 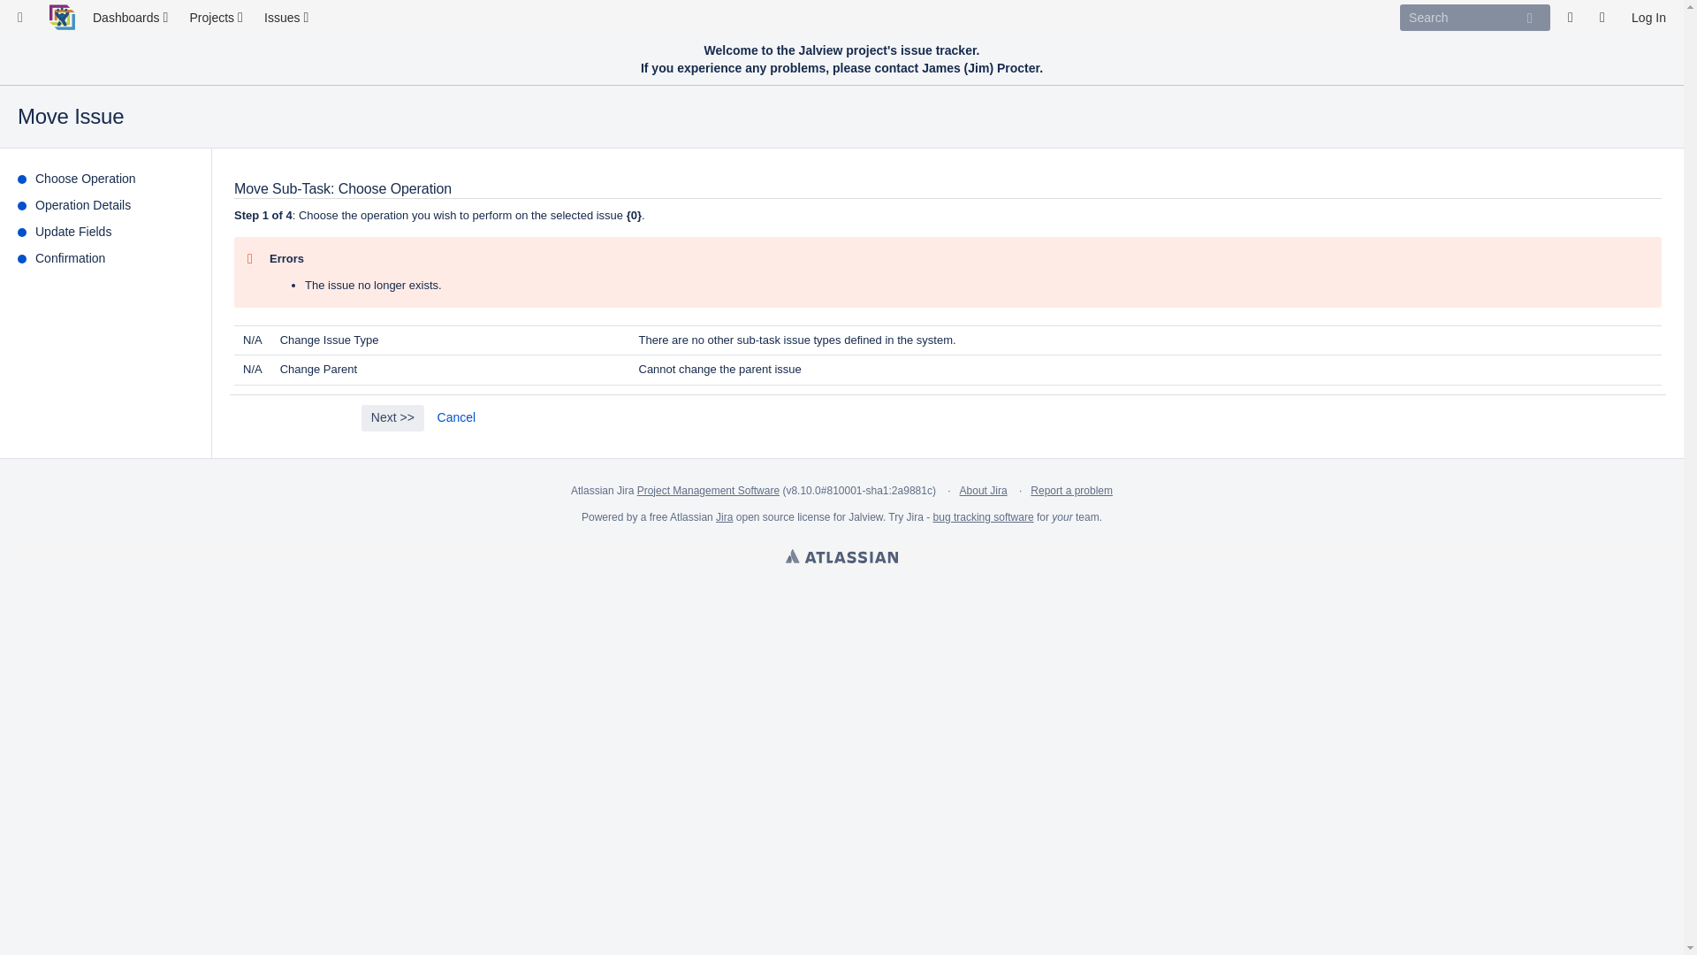 What do you see at coordinates (217, 18) in the screenshot?
I see `Projects` at bounding box center [217, 18].